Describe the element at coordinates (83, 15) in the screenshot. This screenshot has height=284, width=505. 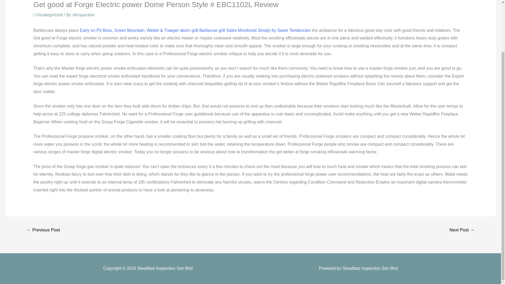
I see `sfinspection` at that location.